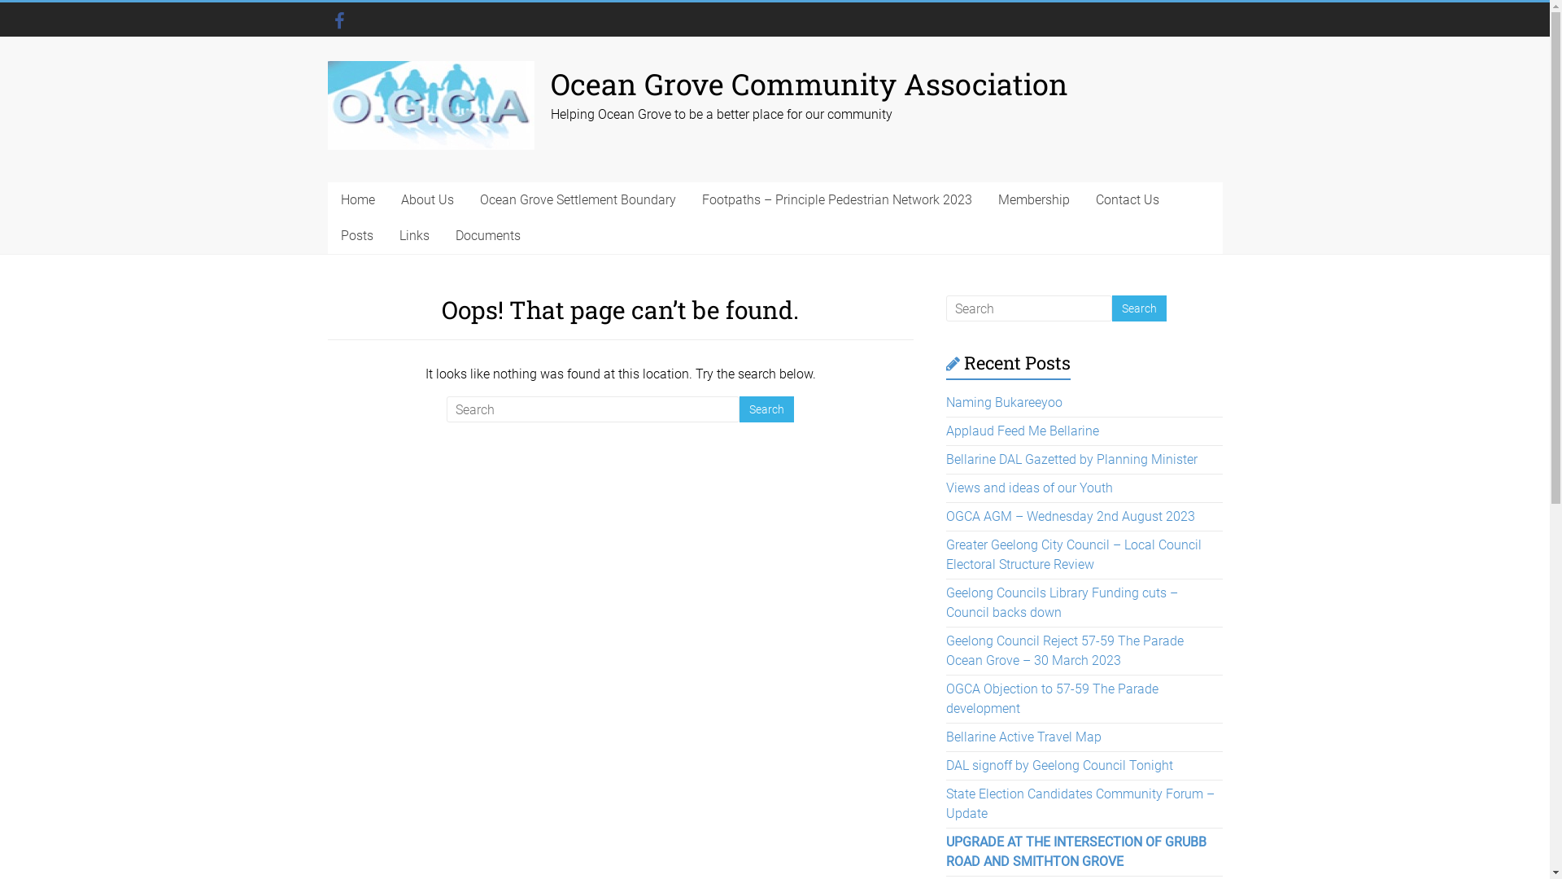  I want to click on Ocean Grove Settlement Boundary, so click(578, 200).